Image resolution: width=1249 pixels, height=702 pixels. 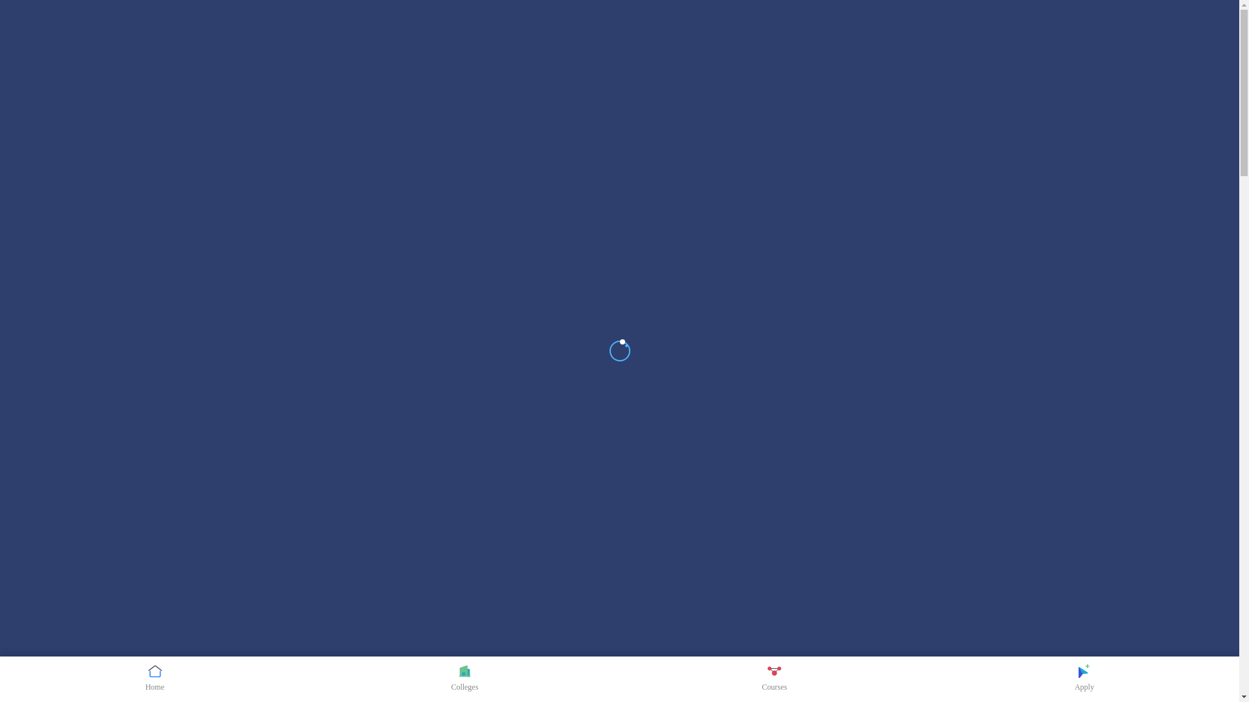 I want to click on Colleges, so click(x=464, y=679).